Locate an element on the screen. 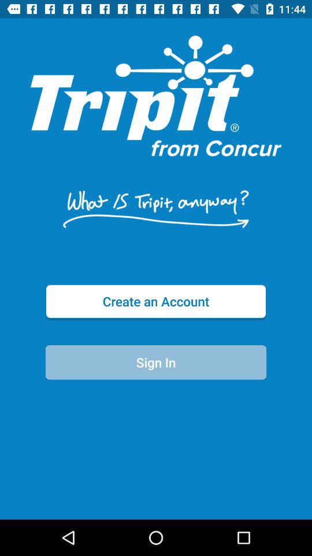 The height and width of the screenshot is (556, 312). swipe to create an account item is located at coordinates (156, 301).